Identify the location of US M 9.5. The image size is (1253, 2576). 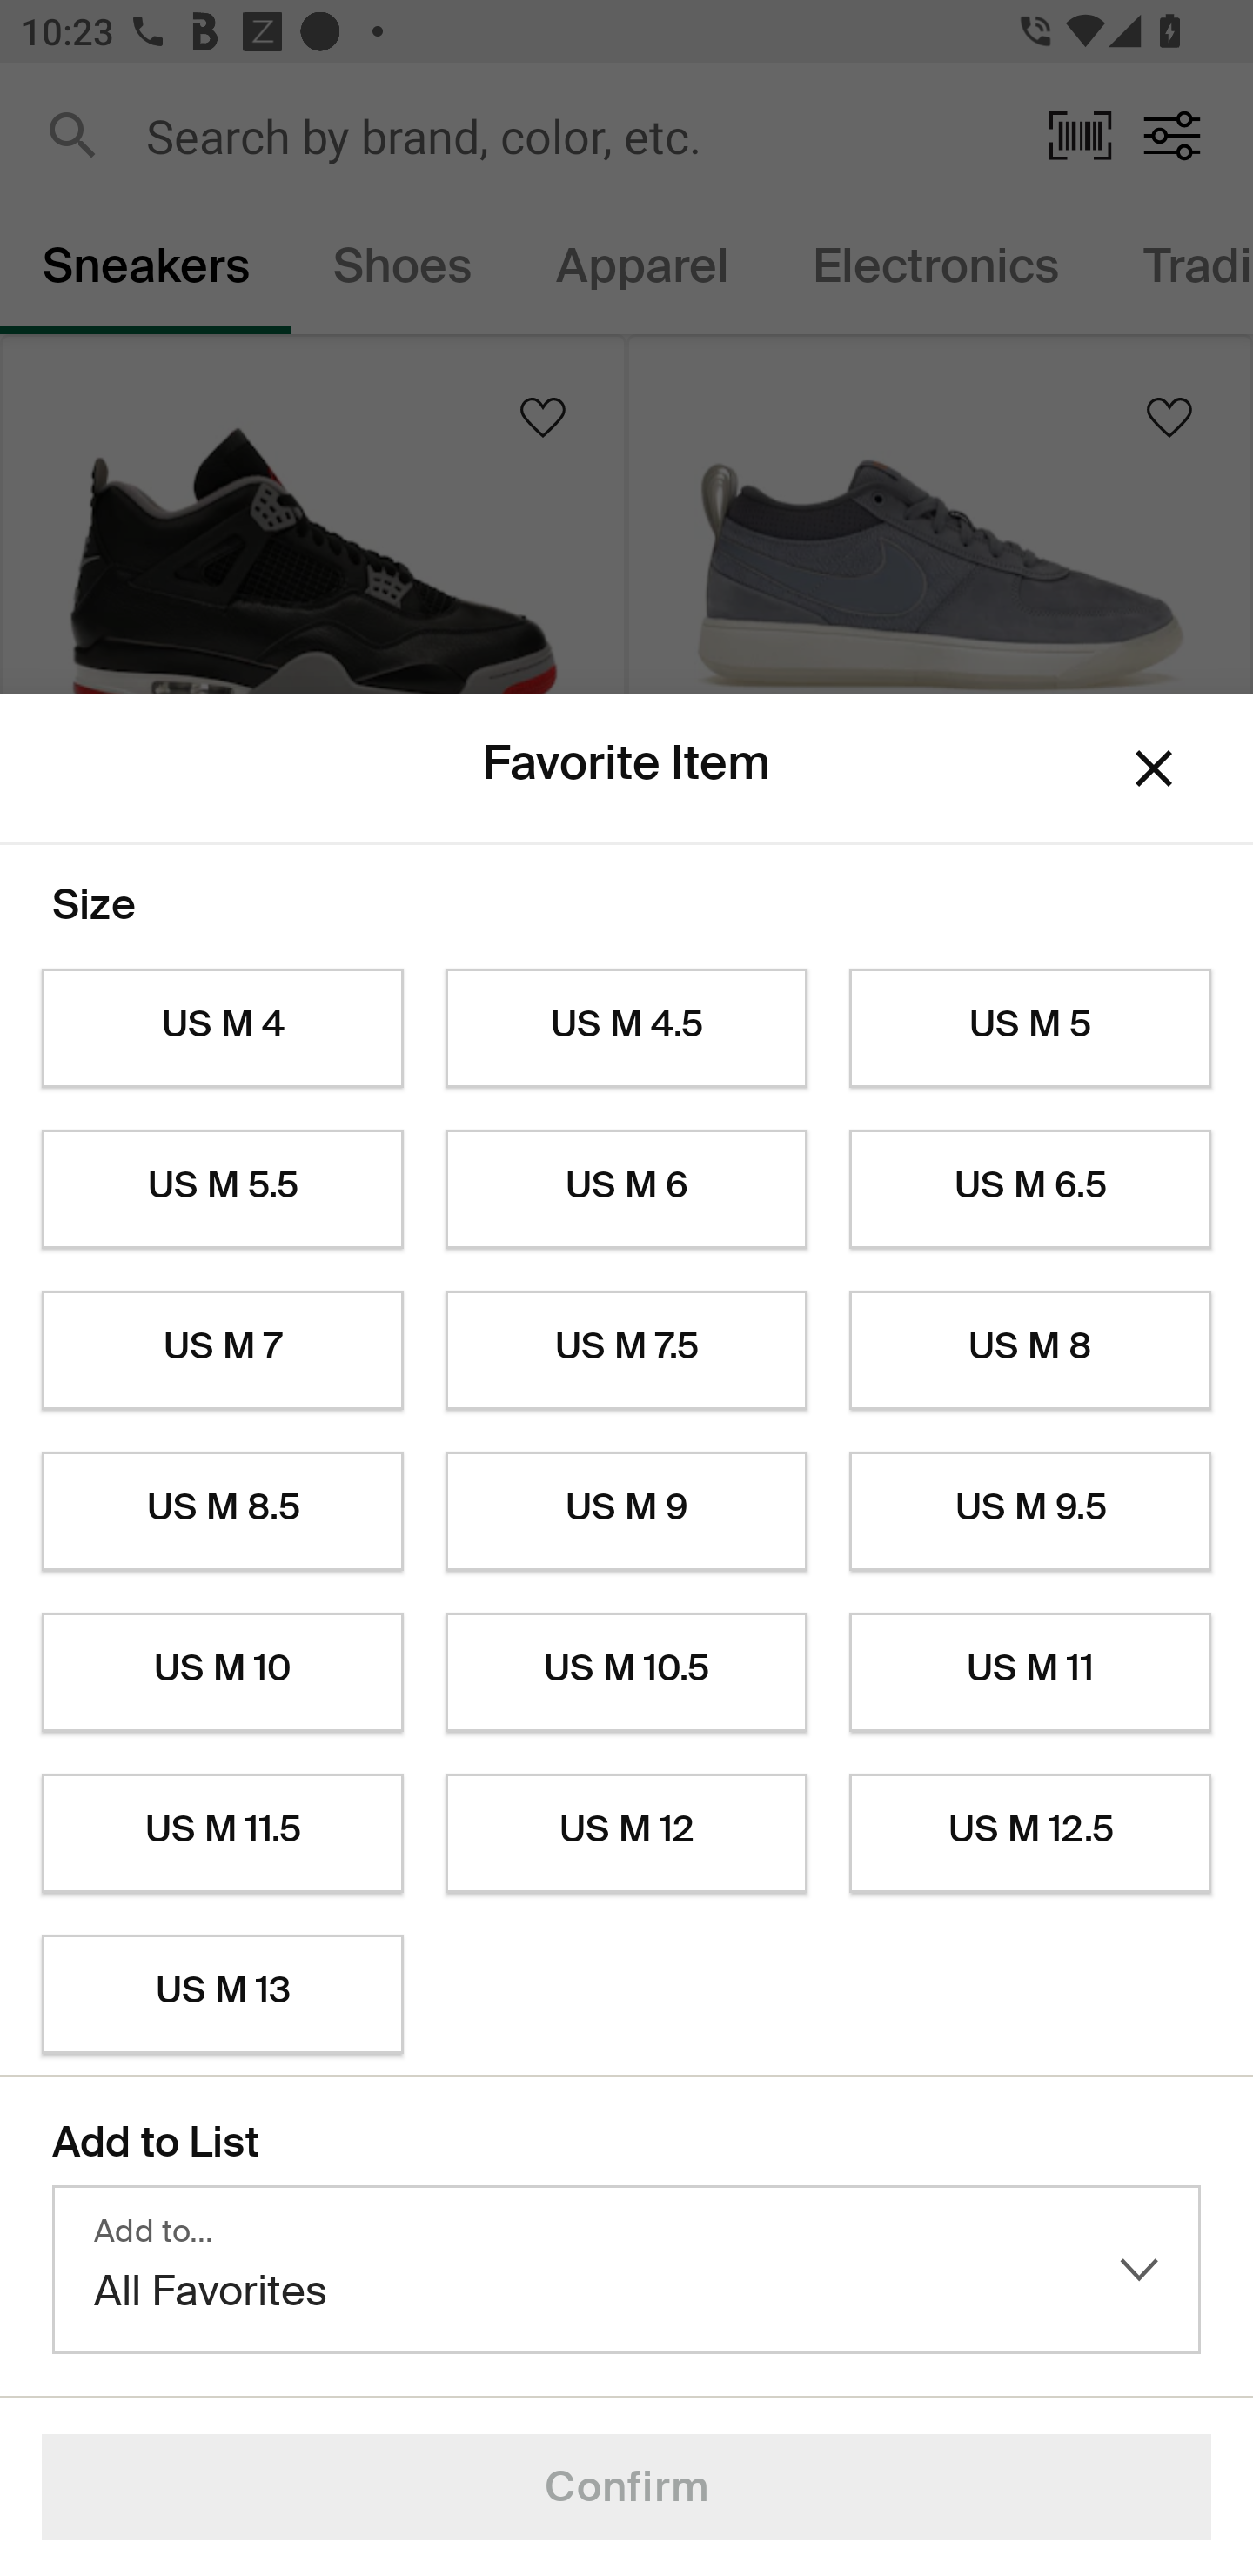
(1030, 1511).